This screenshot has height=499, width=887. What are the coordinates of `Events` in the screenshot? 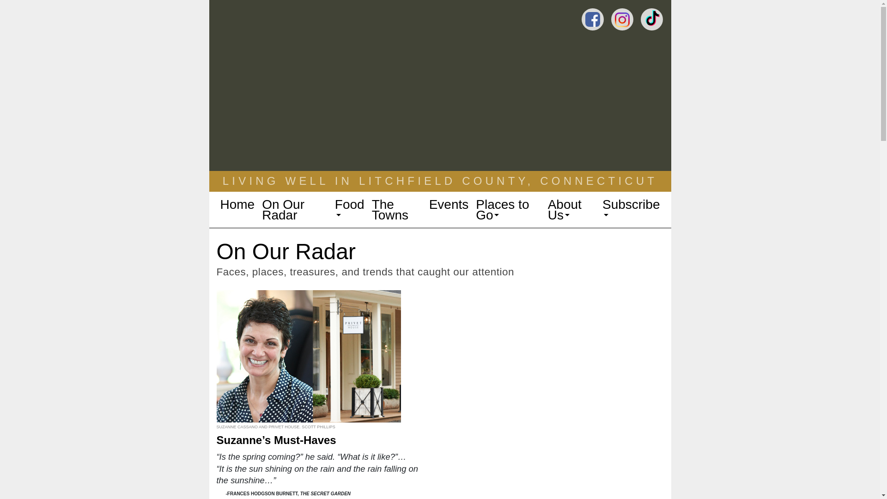 It's located at (449, 204).